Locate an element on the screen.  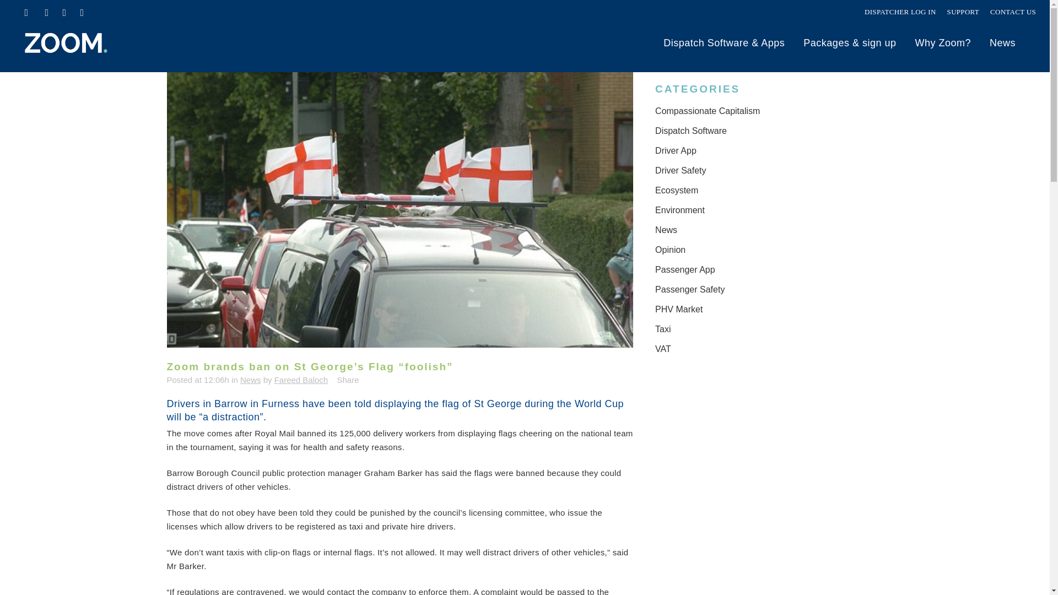
News is located at coordinates (250, 380).